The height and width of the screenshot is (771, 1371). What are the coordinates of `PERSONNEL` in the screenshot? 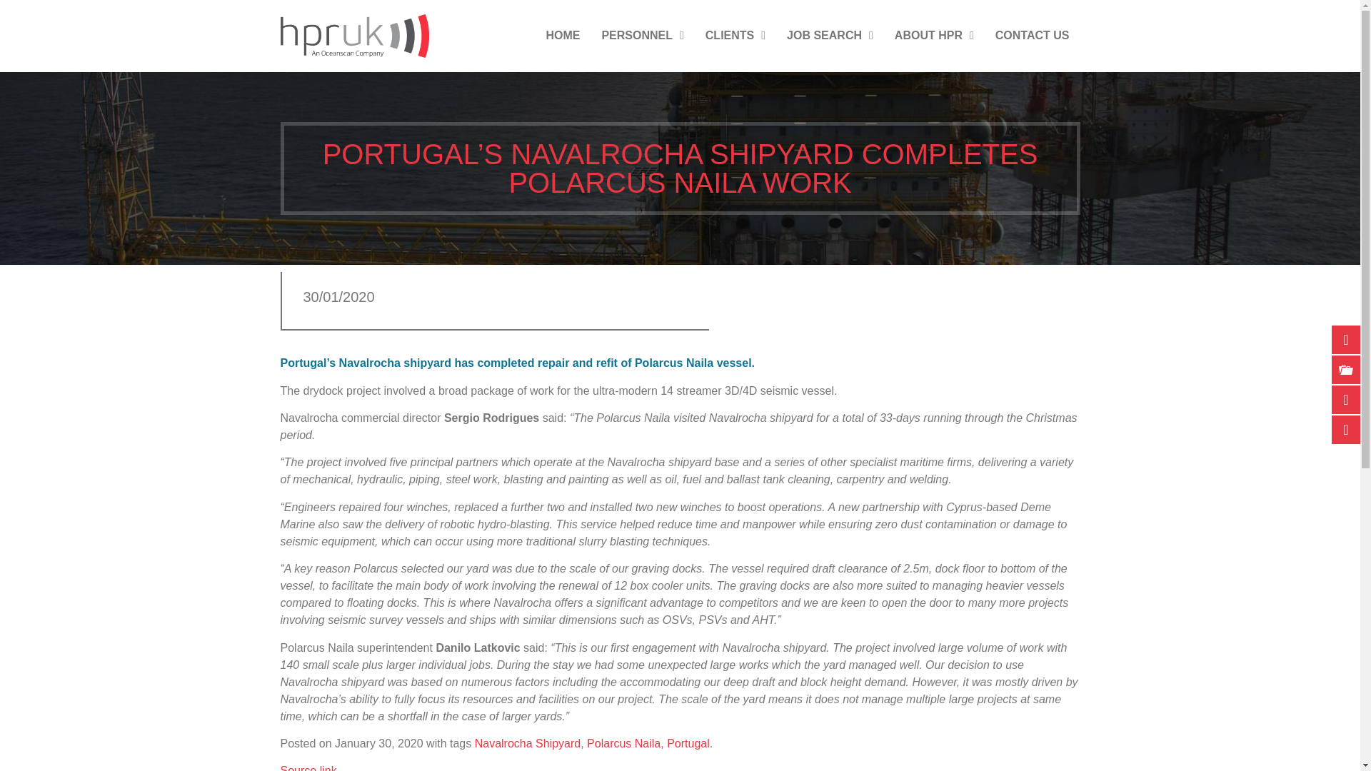 It's located at (642, 36).